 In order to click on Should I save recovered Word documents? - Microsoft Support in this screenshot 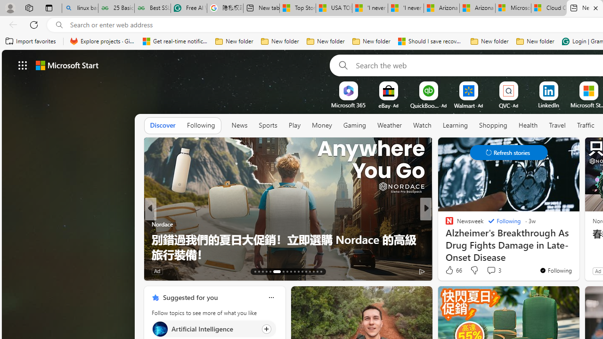, I will do `click(431, 41)`.